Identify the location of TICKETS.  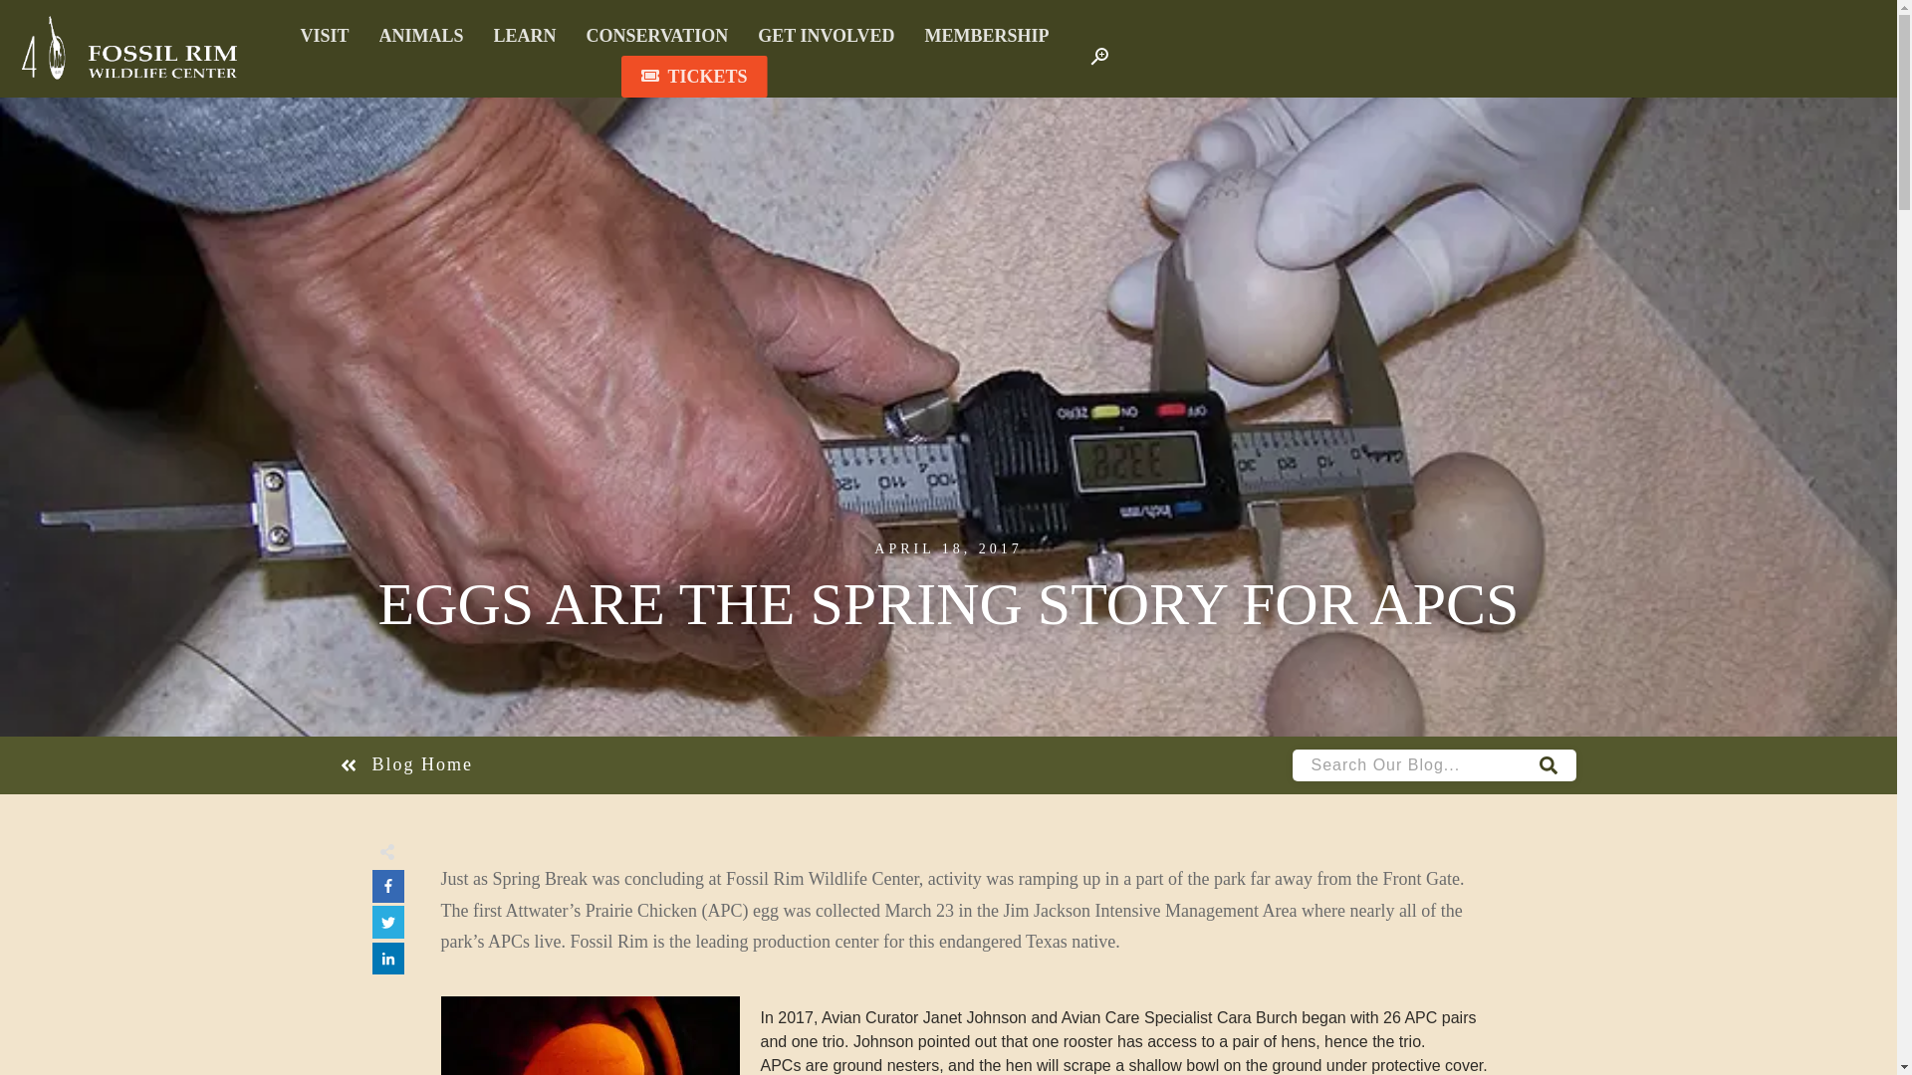
(693, 77).